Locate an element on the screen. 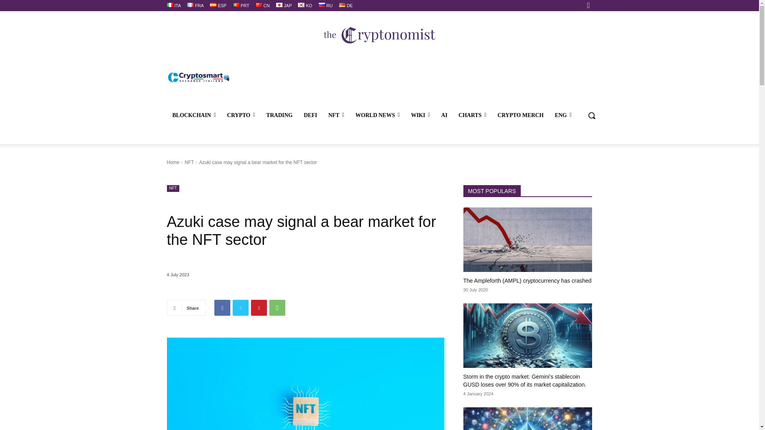 The height and width of the screenshot is (430, 765). WhatsApp is located at coordinates (277, 307).